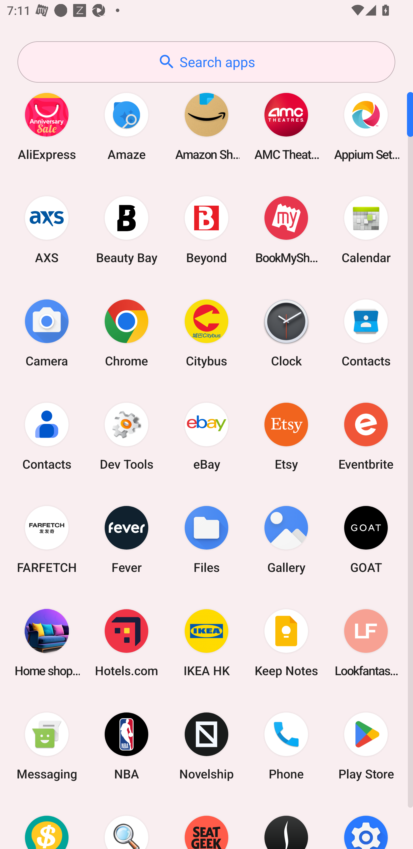 Image resolution: width=413 pixels, height=849 pixels. What do you see at coordinates (286, 333) in the screenshot?
I see `Clock` at bounding box center [286, 333].